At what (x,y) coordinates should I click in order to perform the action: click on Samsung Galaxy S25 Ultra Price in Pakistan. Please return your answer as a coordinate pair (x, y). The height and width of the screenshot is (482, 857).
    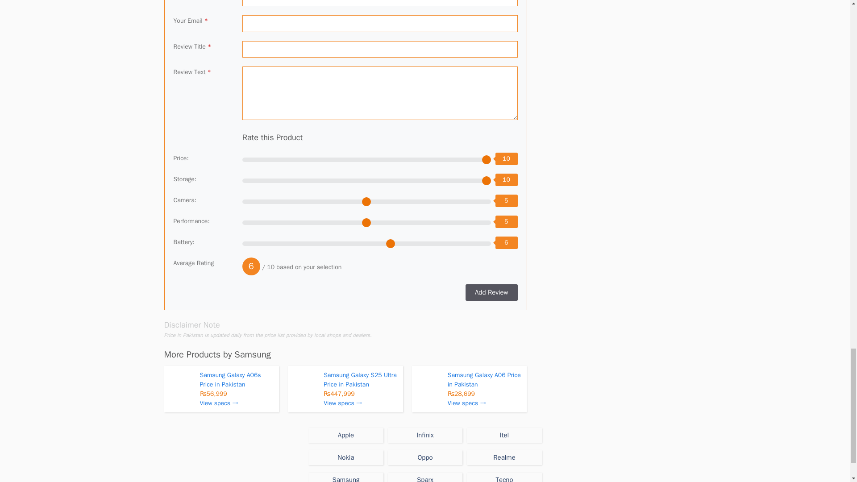
    Looking at the image, I should click on (360, 379).